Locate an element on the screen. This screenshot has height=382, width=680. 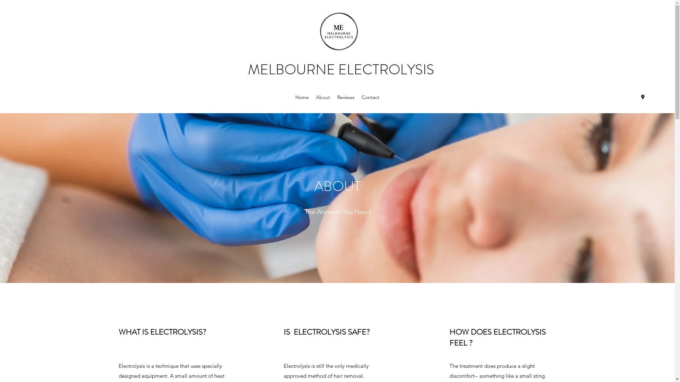
Reviews is located at coordinates (346, 97).